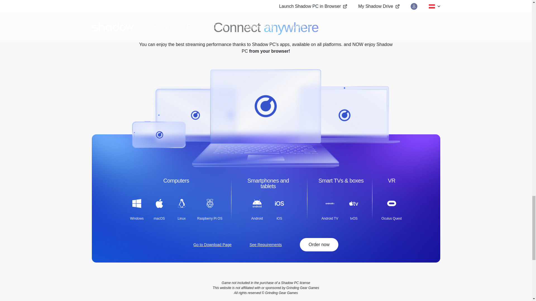  Describe the element at coordinates (212, 245) in the screenshot. I see `Go to Download Page` at that location.